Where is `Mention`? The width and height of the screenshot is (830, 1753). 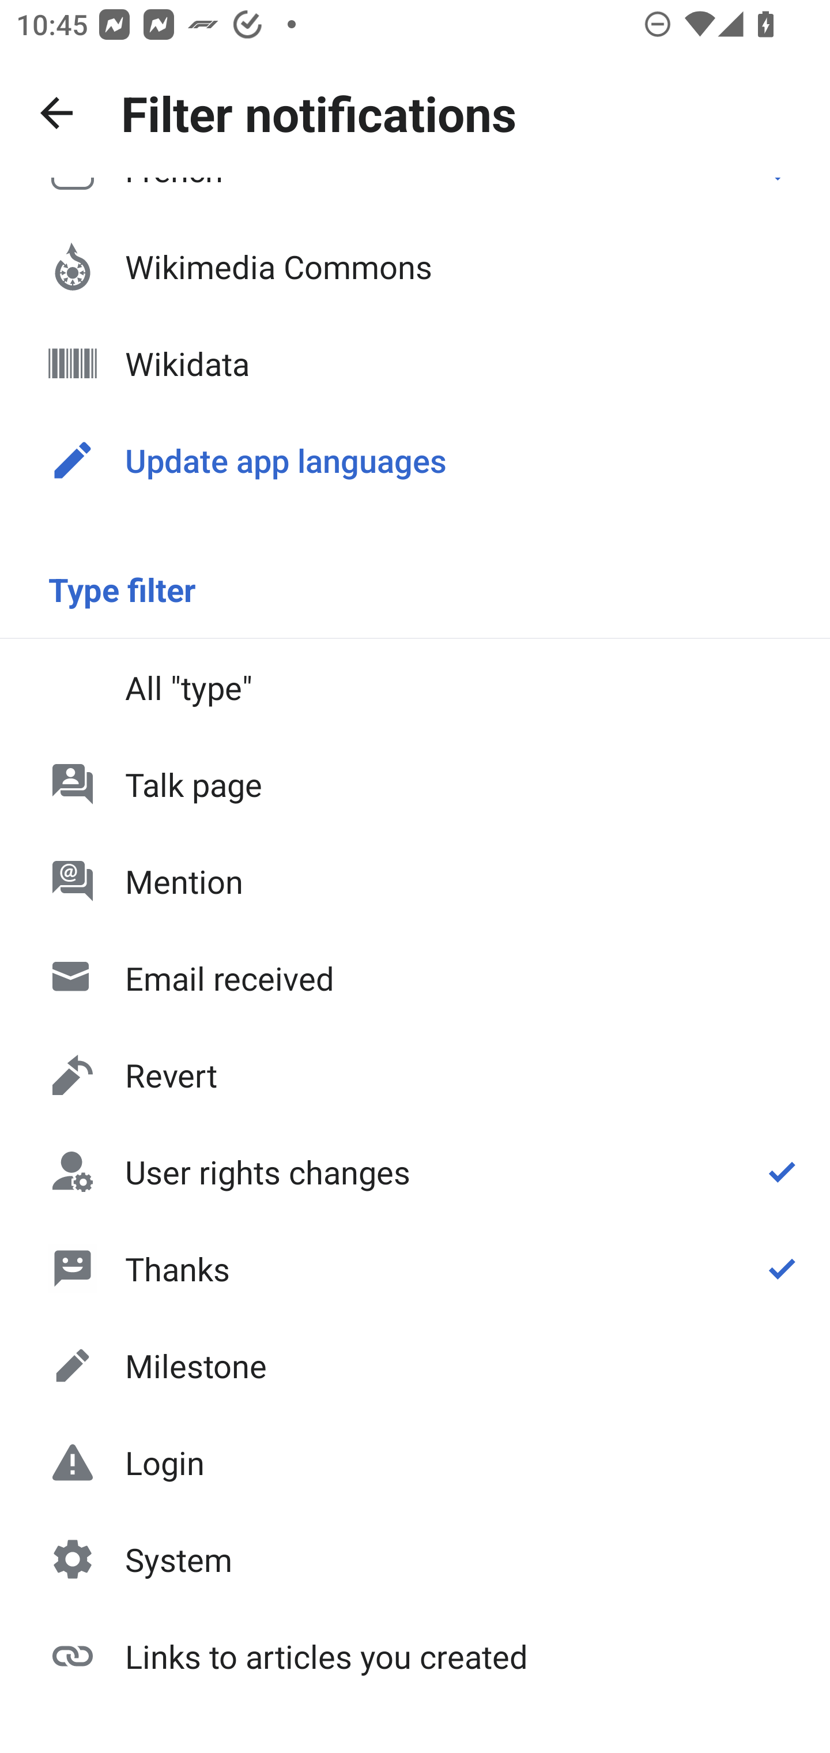 Mention is located at coordinates (415, 881).